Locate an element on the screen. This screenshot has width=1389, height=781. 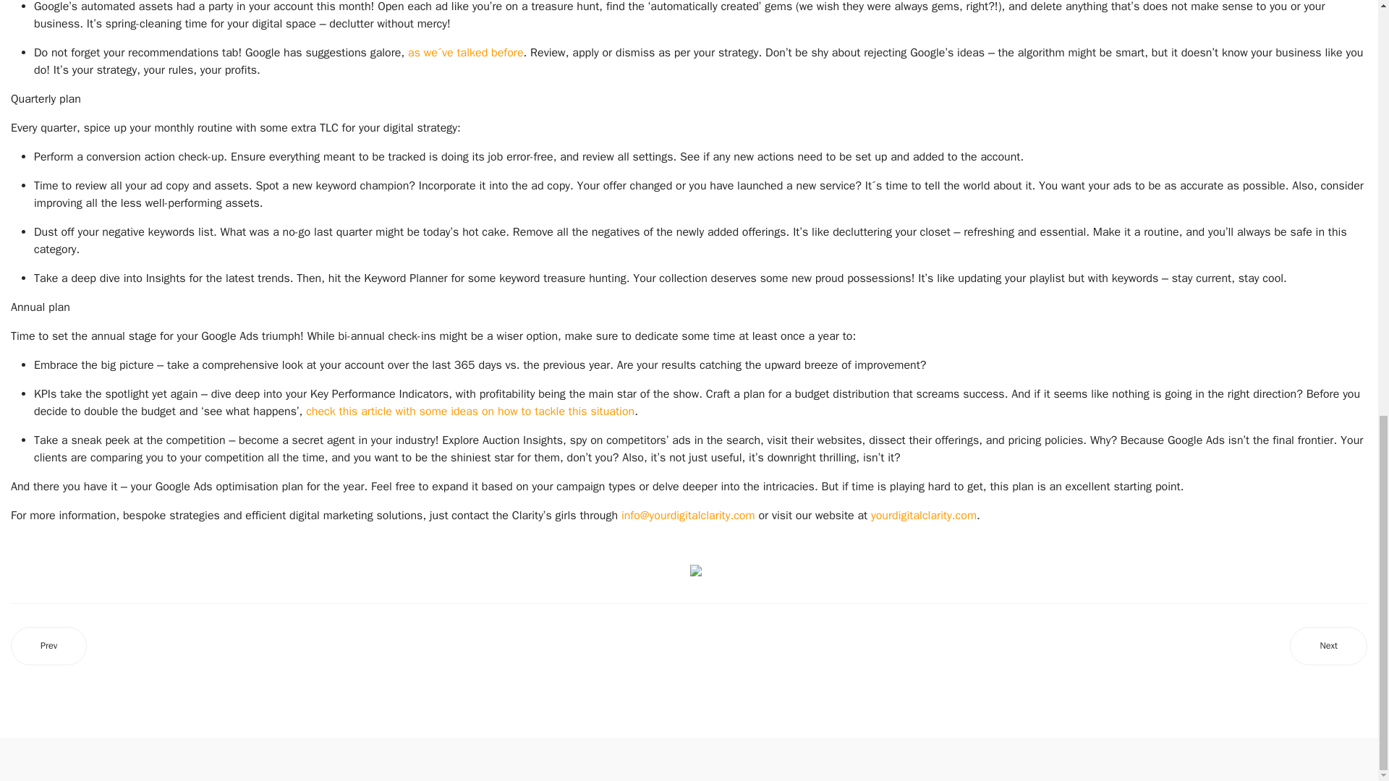
Nine significant ways to extend your commercial roof life! is located at coordinates (48, 646).